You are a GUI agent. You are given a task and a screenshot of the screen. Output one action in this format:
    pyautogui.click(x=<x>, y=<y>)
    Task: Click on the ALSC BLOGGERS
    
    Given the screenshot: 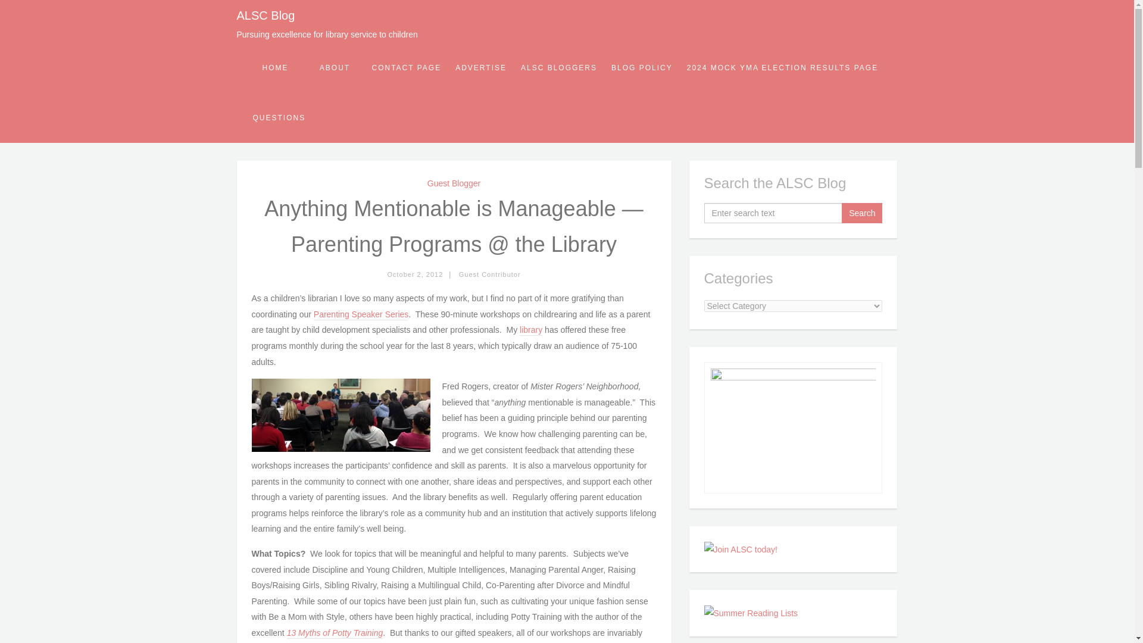 What is the action you would take?
    pyautogui.click(x=558, y=68)
    